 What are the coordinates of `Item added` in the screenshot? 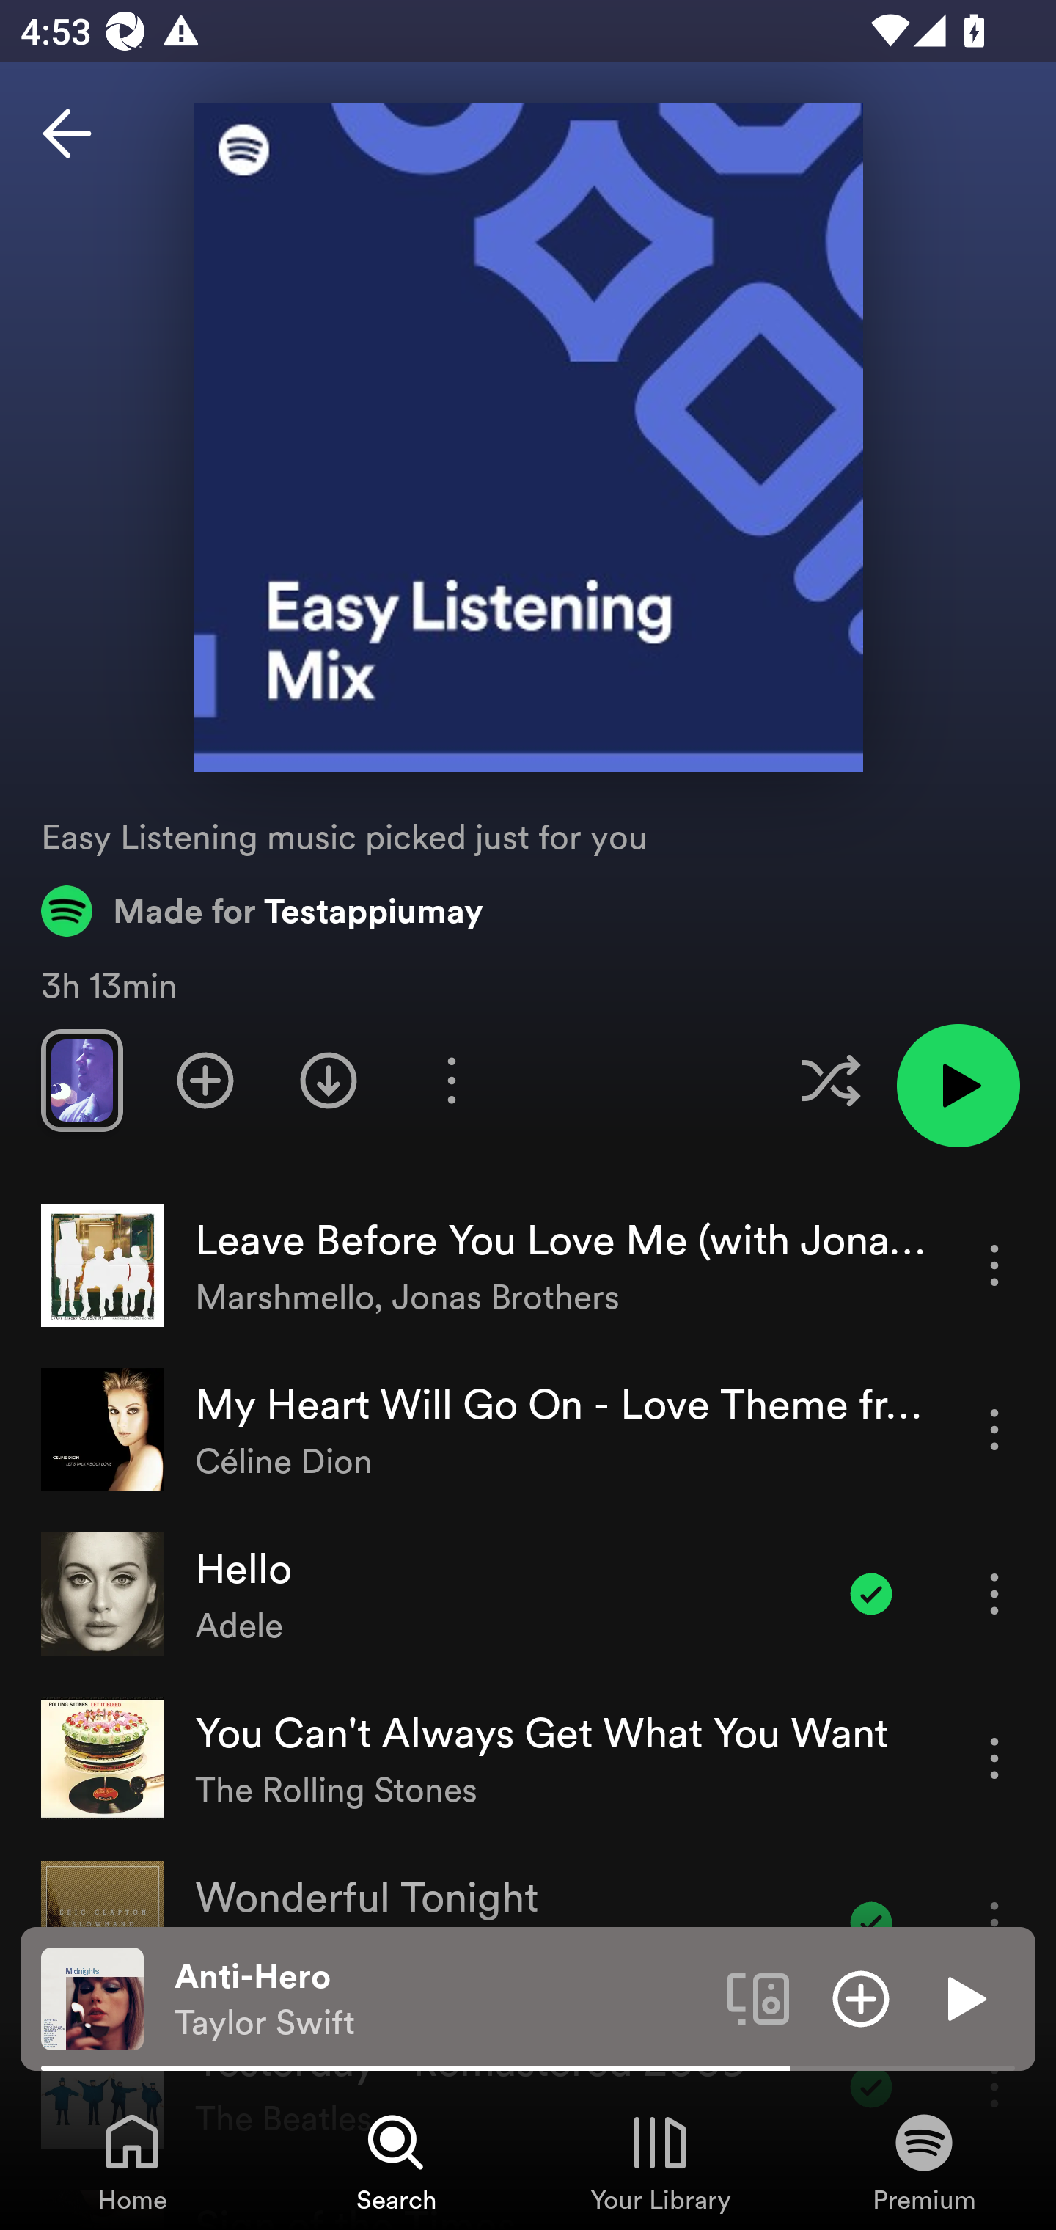 It's located at (871, 1593).